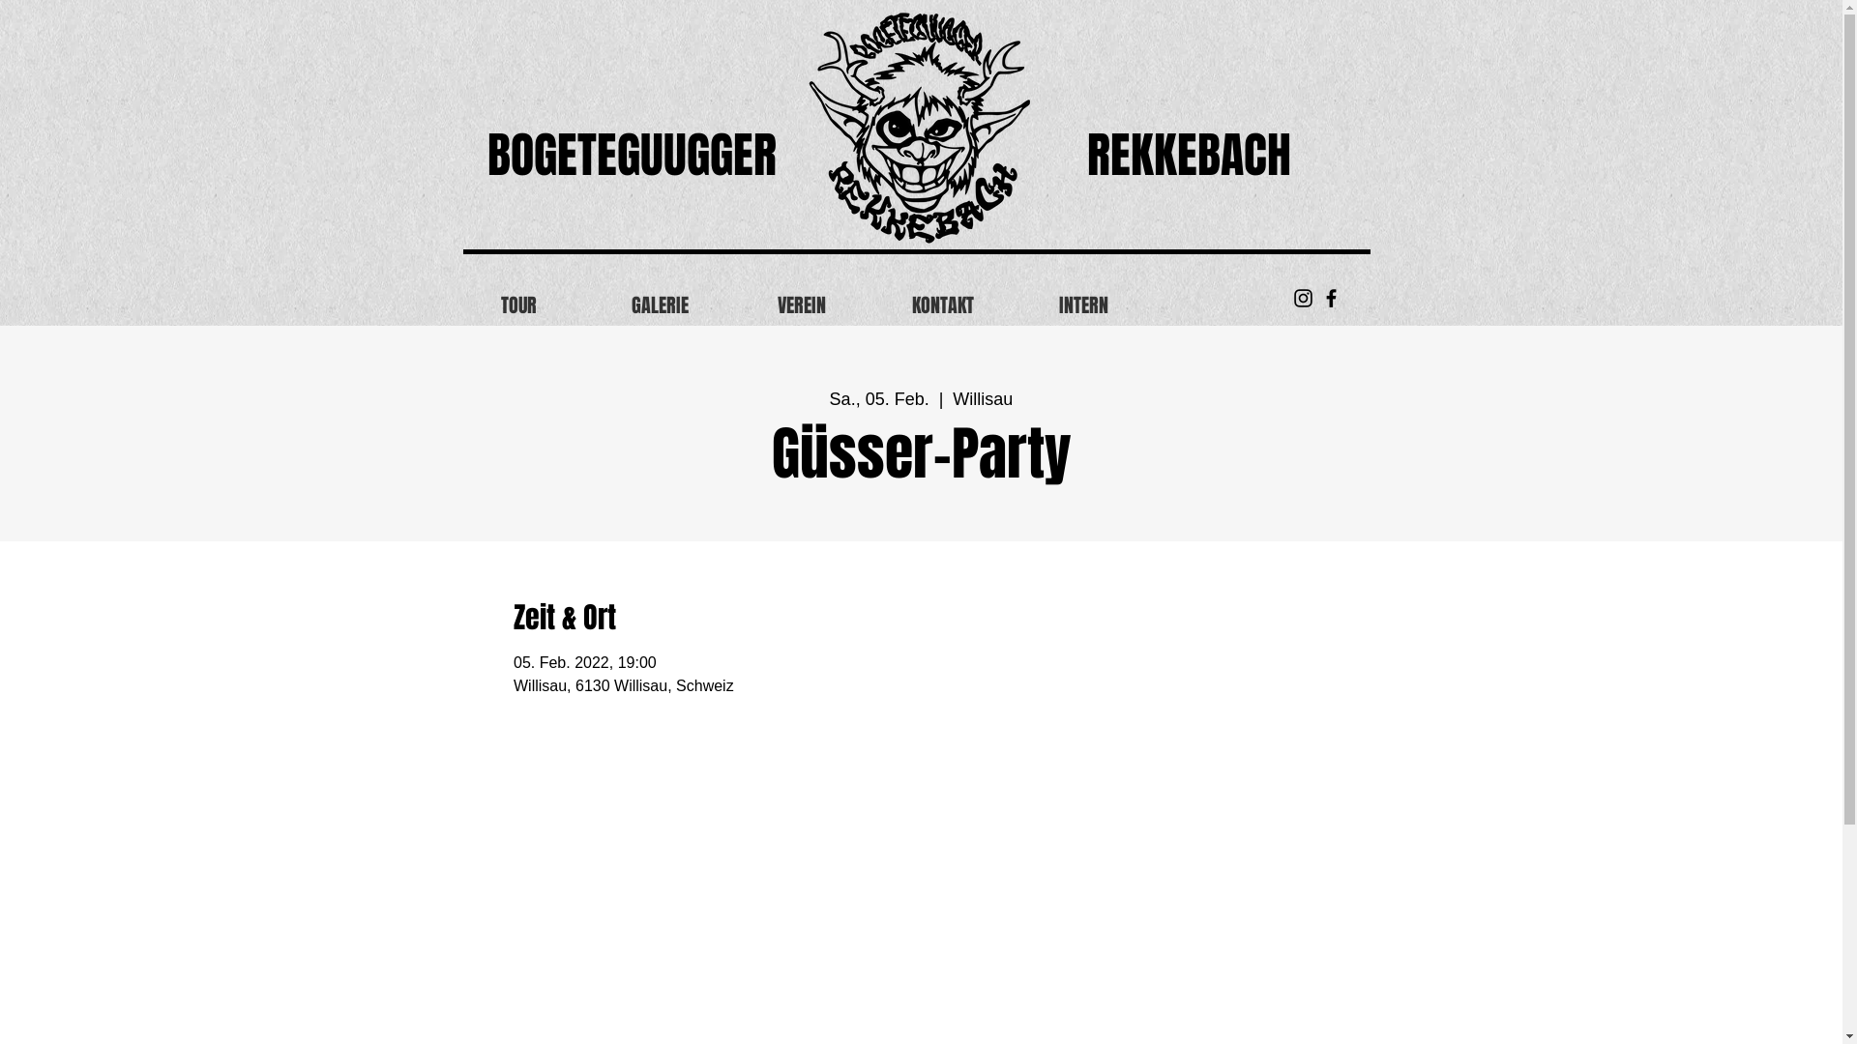  Describe the element at coordinates (633, 155) in the screenshot. I see `BOGETEGUUGGER` at that location.